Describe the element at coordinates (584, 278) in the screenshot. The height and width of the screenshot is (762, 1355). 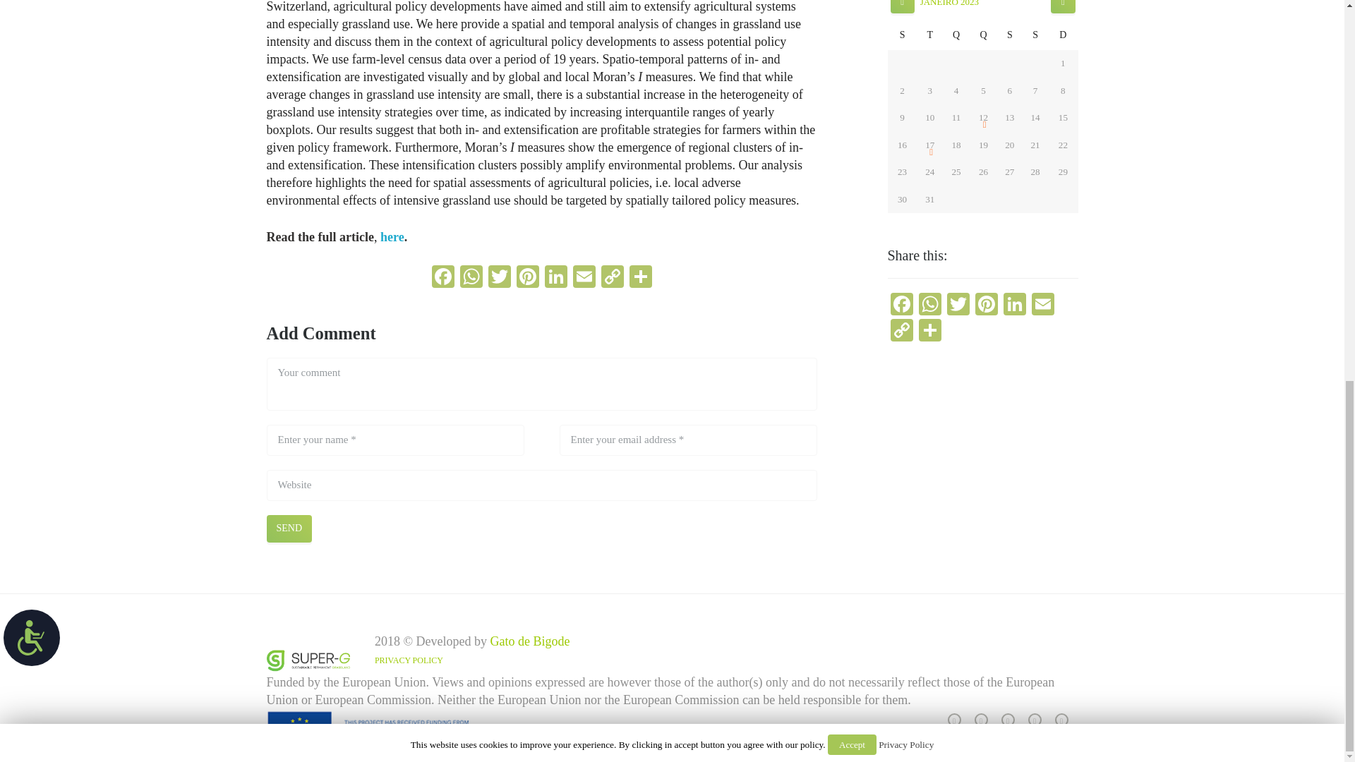
I see `Email` at that location.